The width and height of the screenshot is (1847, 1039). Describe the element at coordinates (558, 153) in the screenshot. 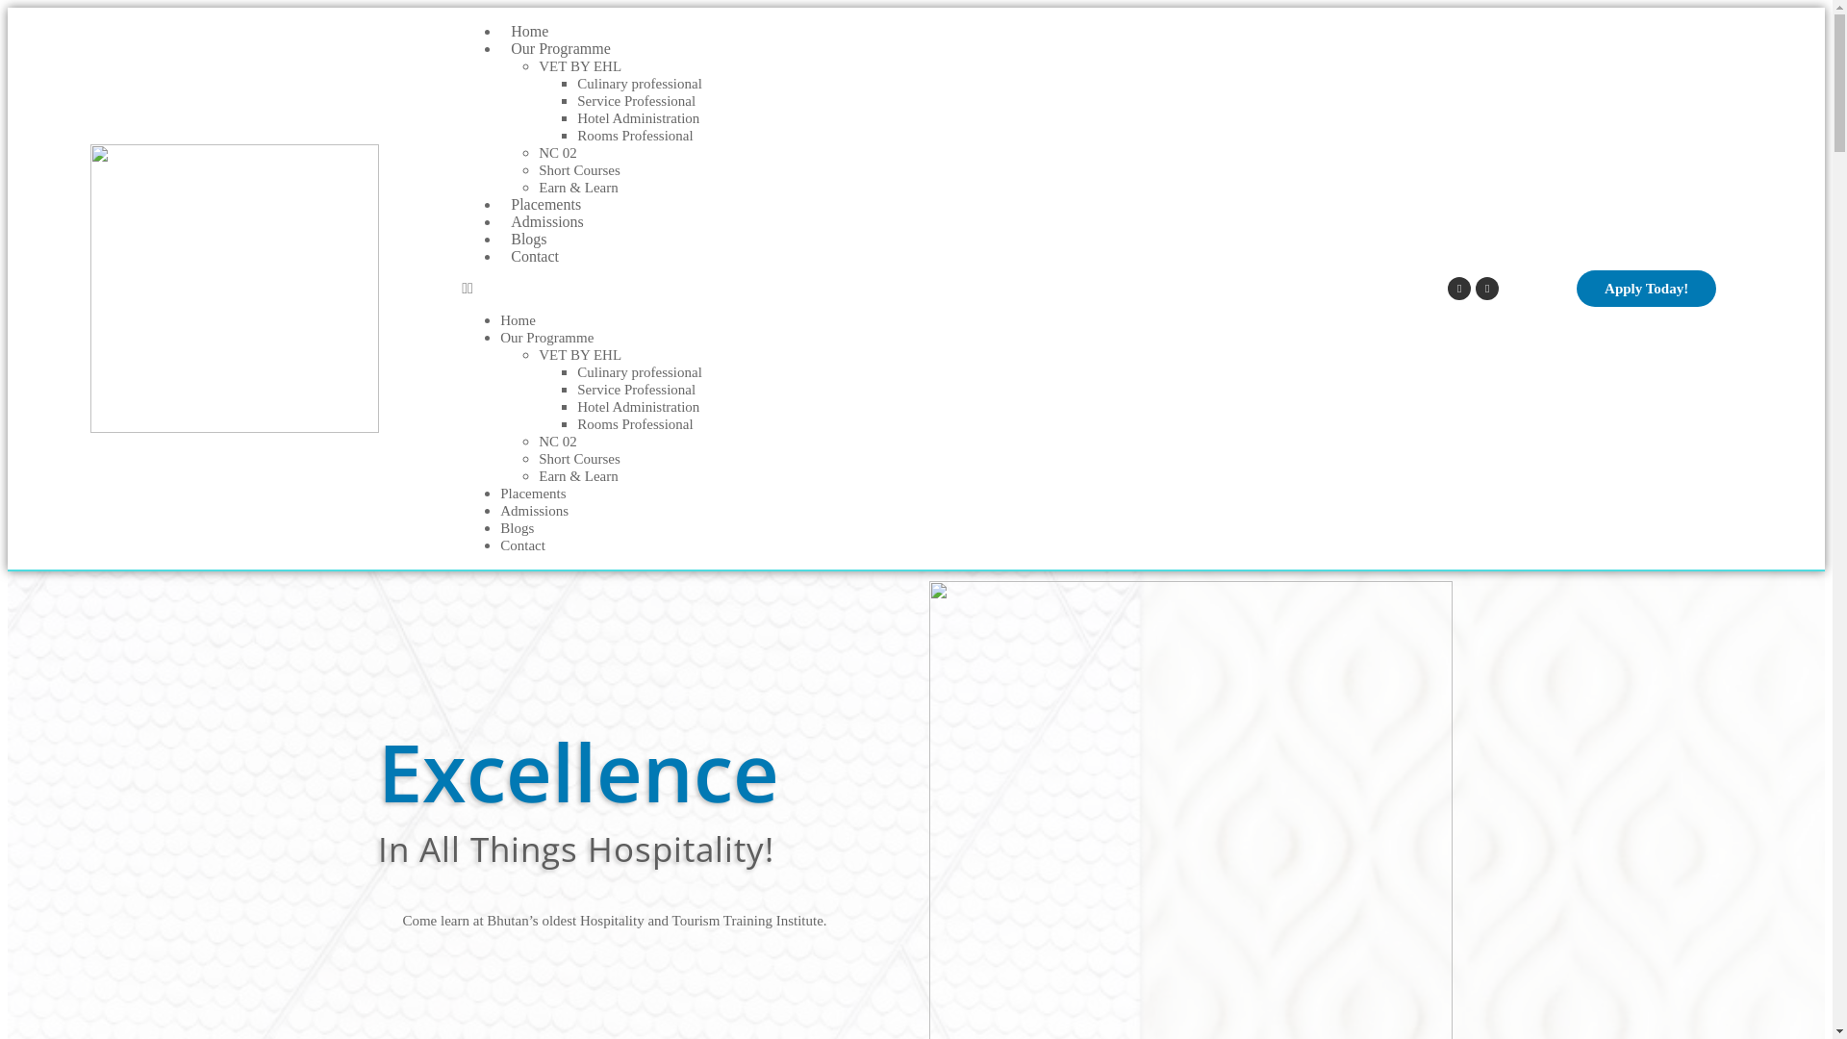

I see `NC 02` at that location.